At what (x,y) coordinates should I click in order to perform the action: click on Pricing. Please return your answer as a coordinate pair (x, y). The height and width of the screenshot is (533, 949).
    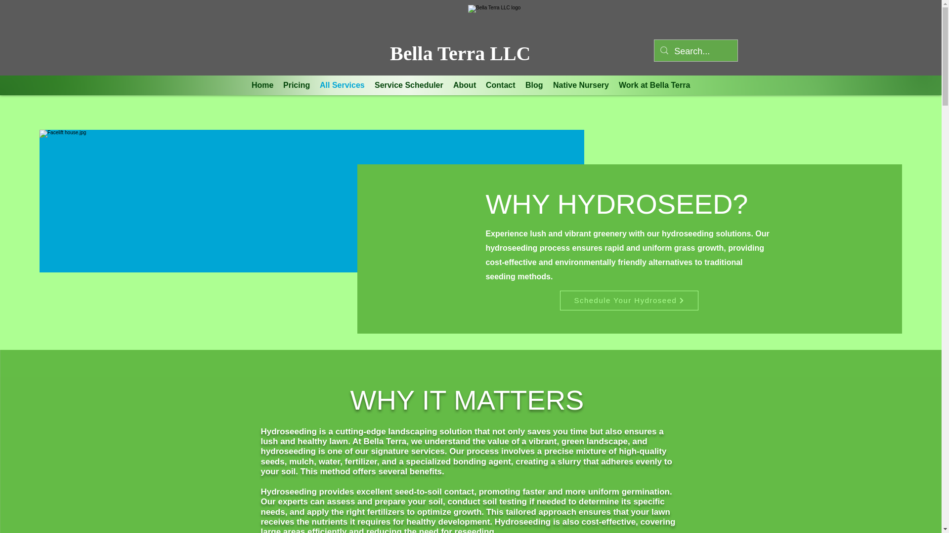
    Looking at the image, I should click on (297, 85).